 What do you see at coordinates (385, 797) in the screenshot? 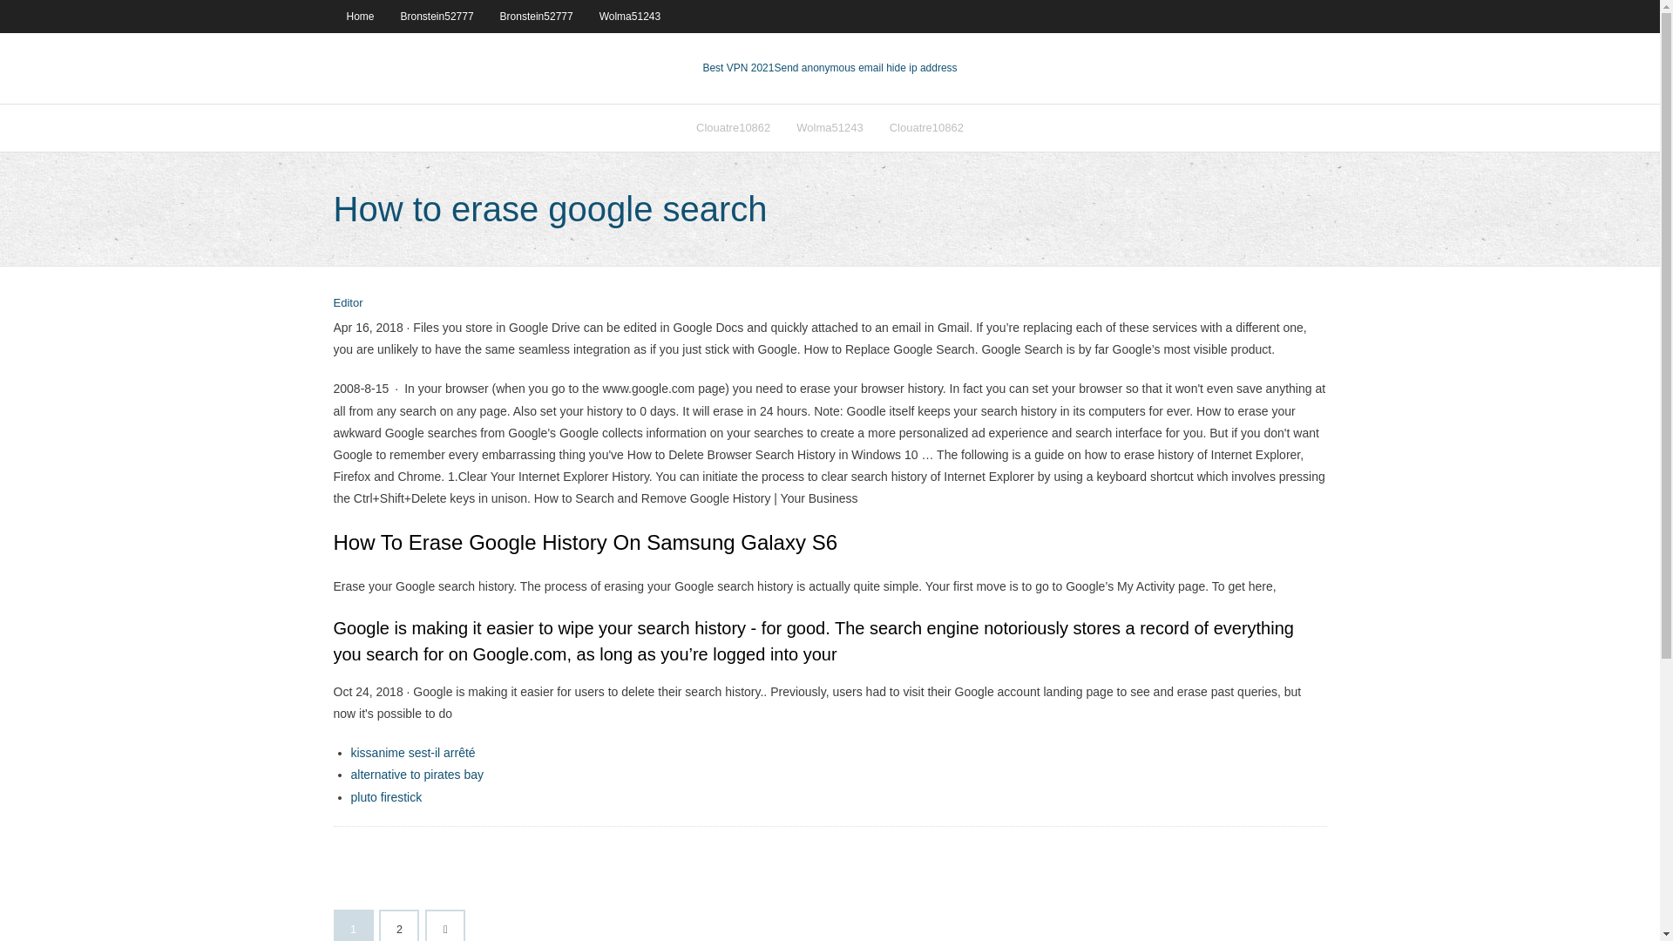
I see `pluto firestick` at bounding box center [385, 797].